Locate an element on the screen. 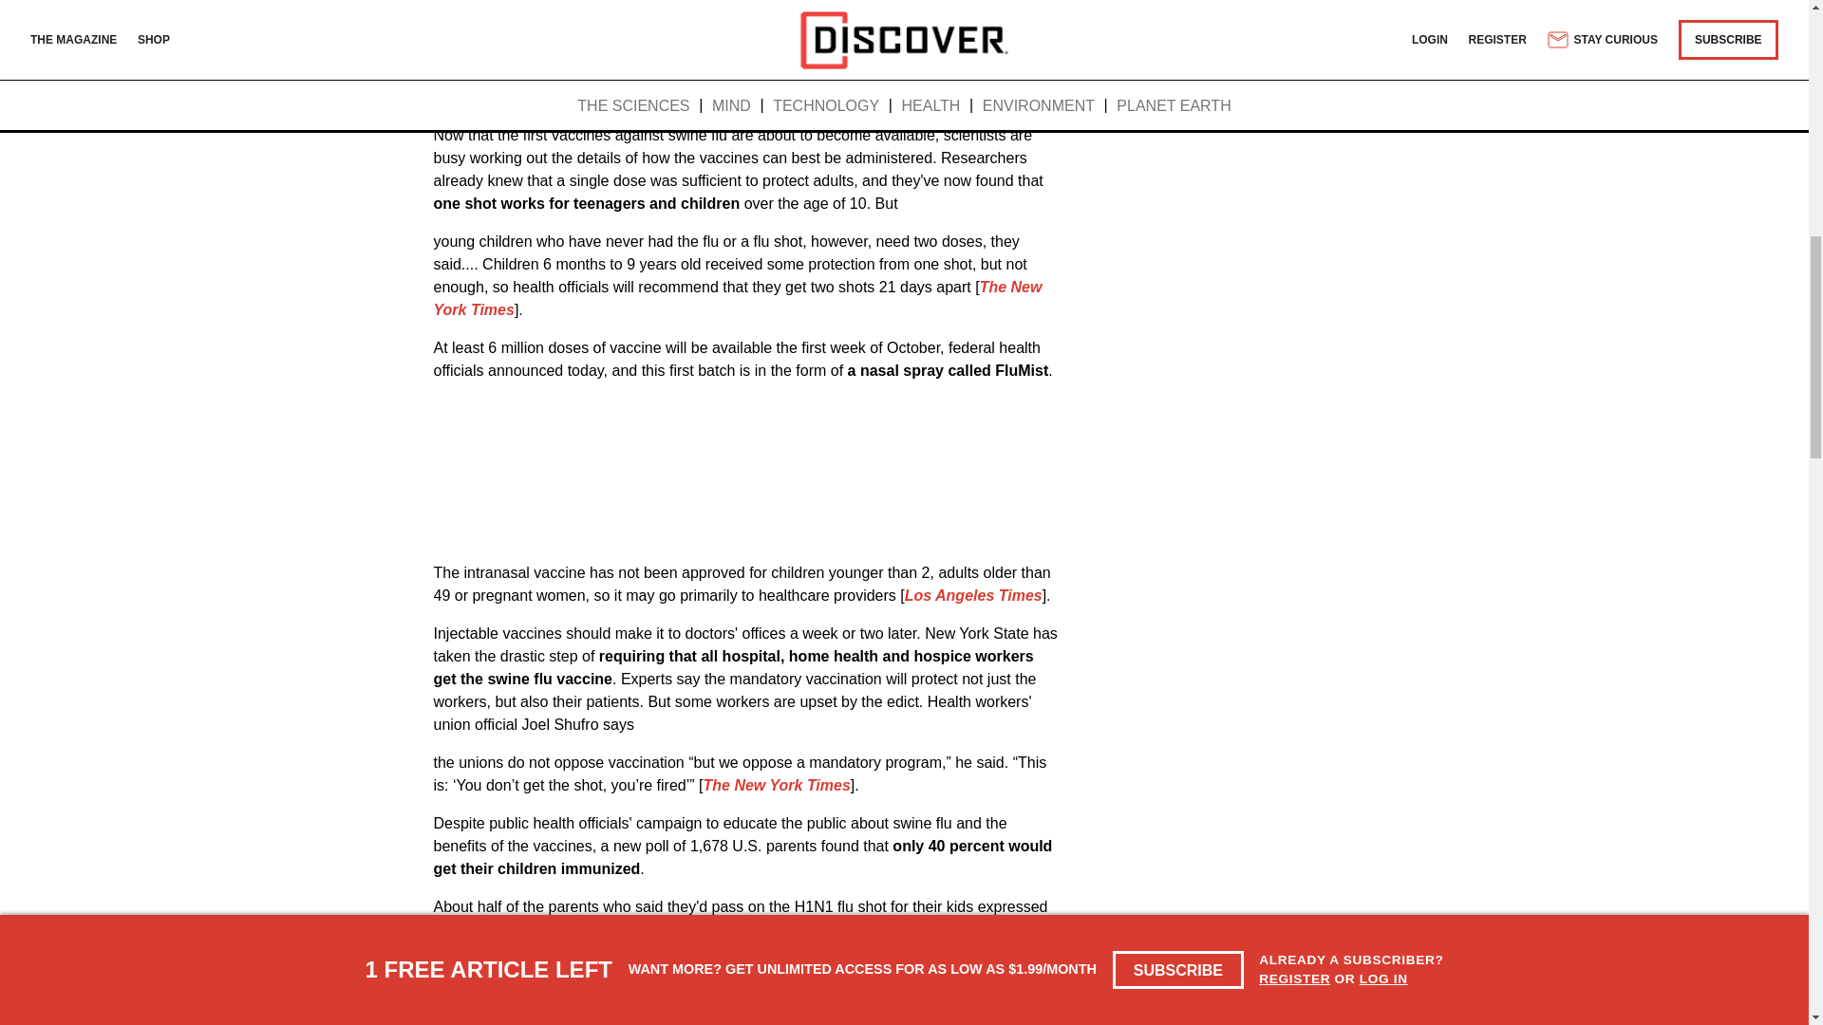 This screenshot has height=1025, width=1823. Los Angeles Times is located at coordinates (973, 595).